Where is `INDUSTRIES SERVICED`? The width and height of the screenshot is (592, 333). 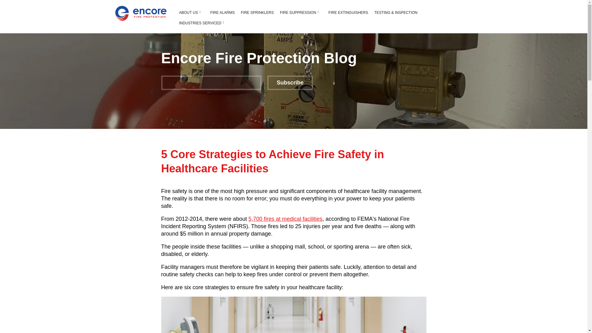
INDUSTRIES SERVICED is located at coordinates (200, 23).